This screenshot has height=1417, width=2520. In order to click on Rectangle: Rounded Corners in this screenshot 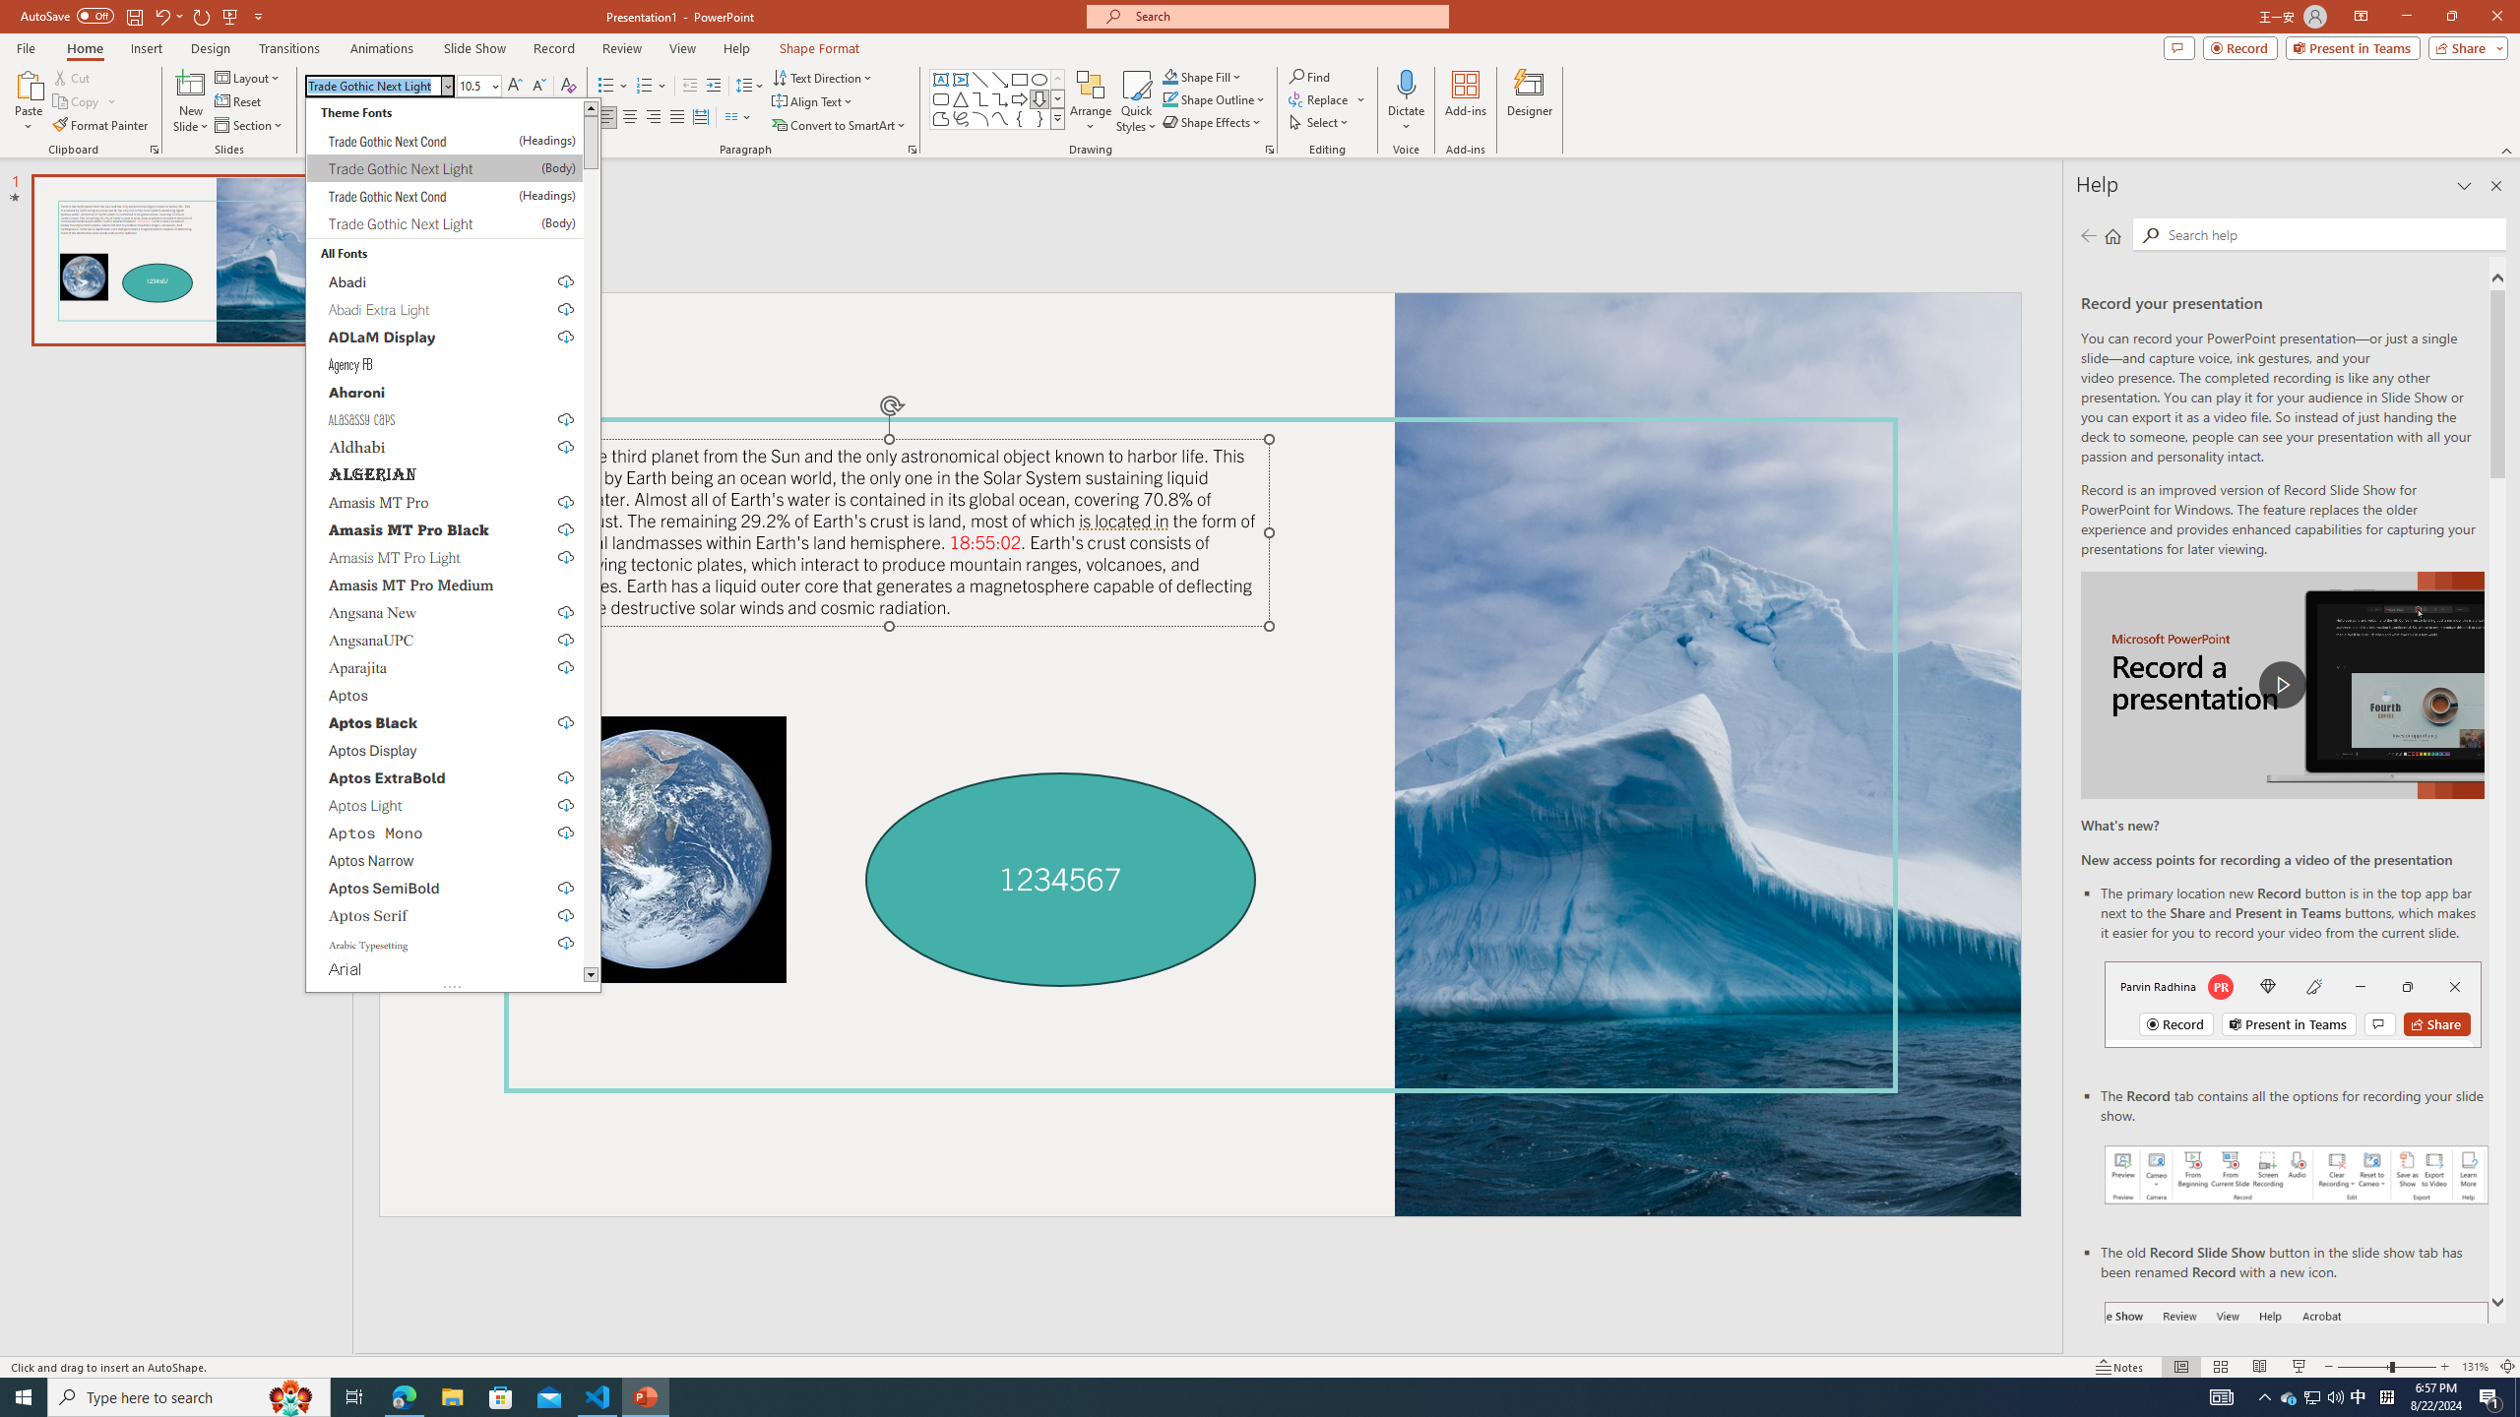, I will do `click(941, 98)`.